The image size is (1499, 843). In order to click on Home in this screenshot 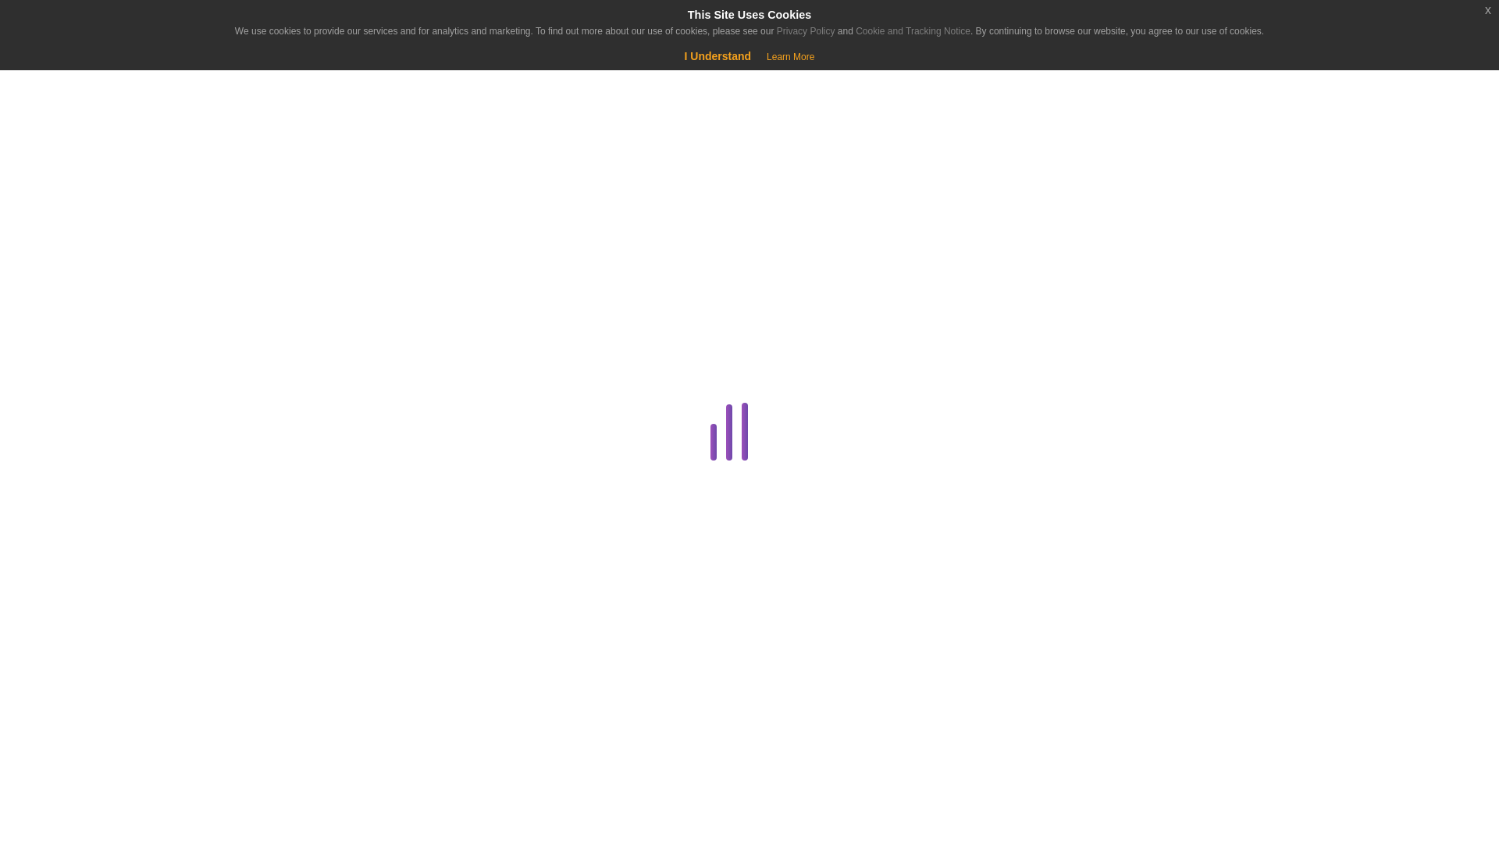, I will do `click(97, 142)`.